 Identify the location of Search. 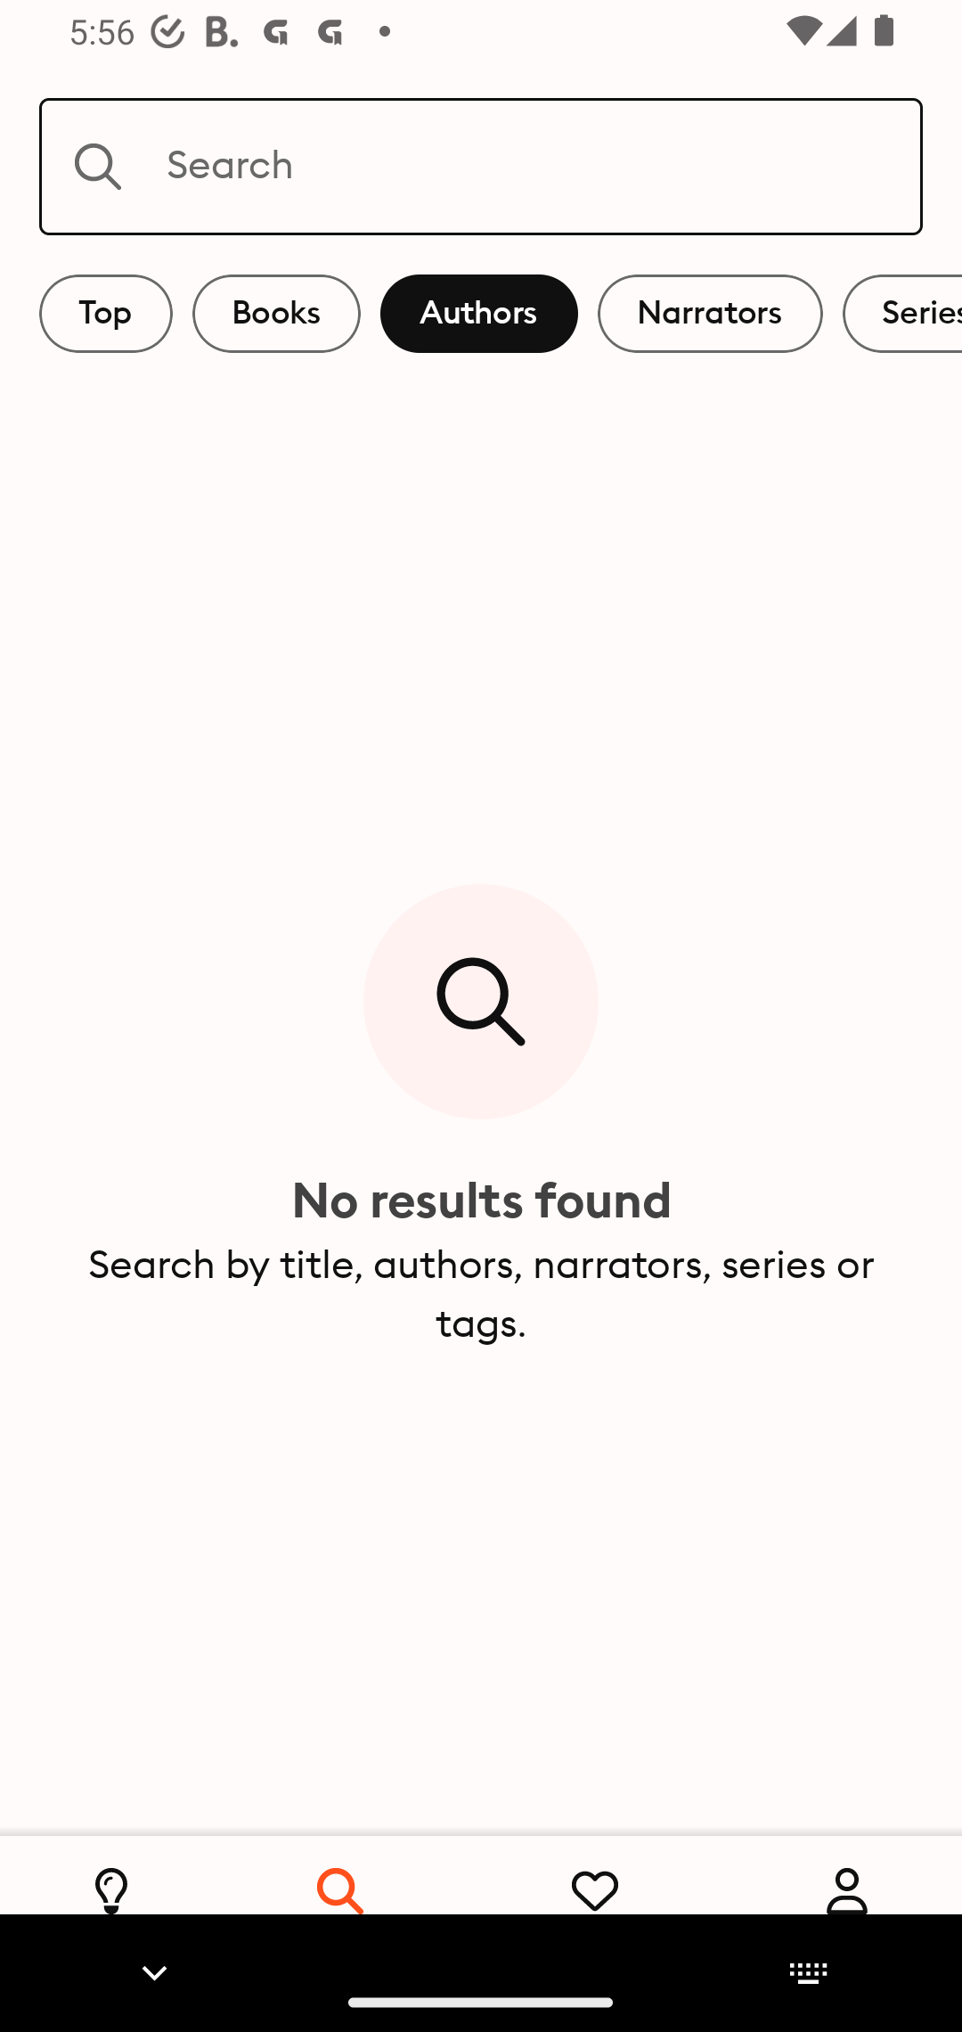
(481, 166).